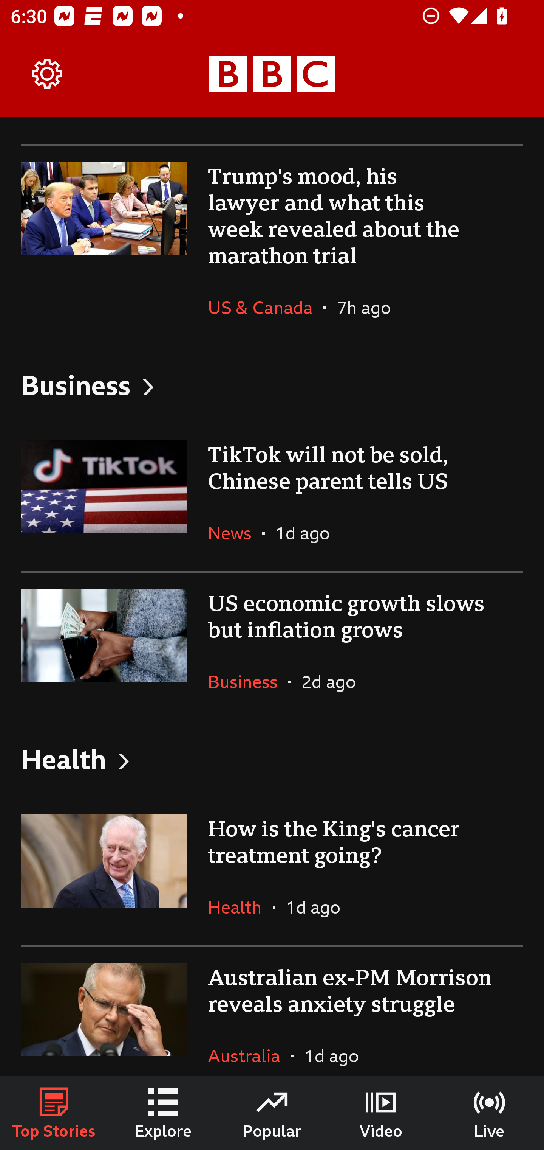  I want to click on Australia In the section Australia, so click(249, 1047).